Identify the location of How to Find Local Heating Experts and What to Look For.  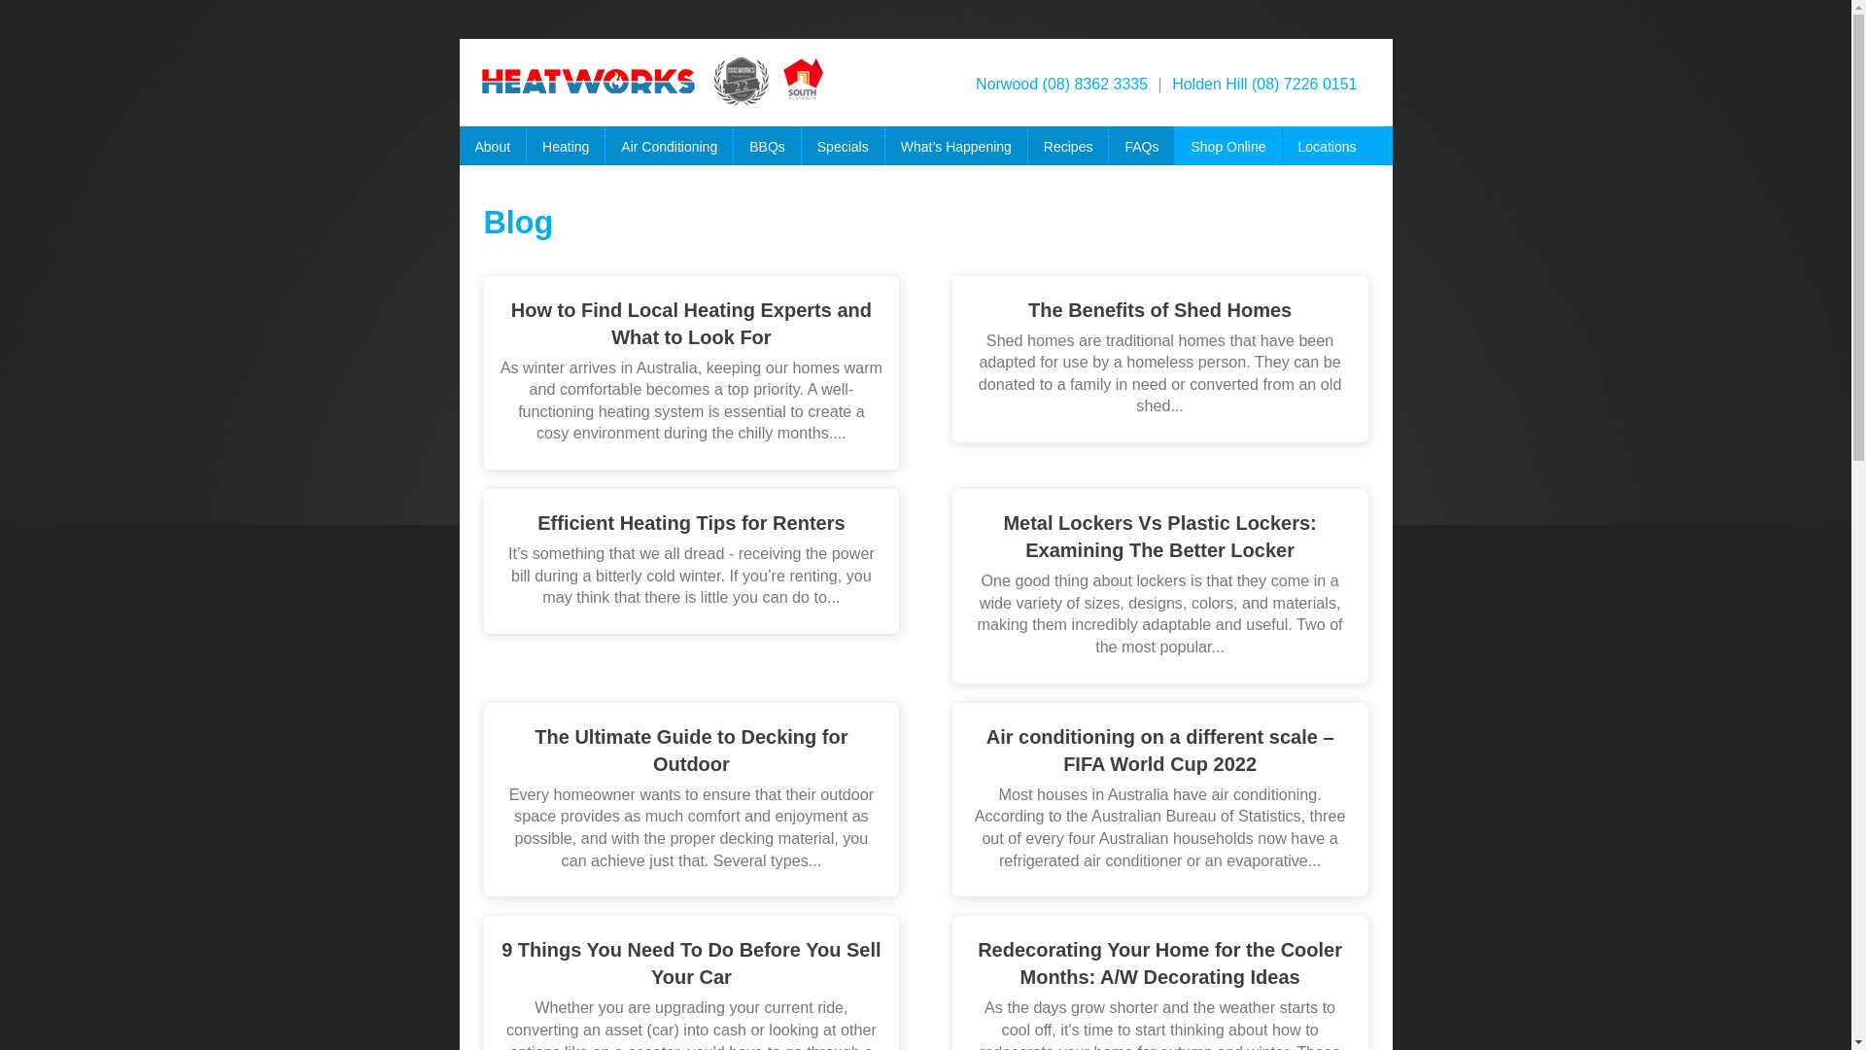
(691, 324).